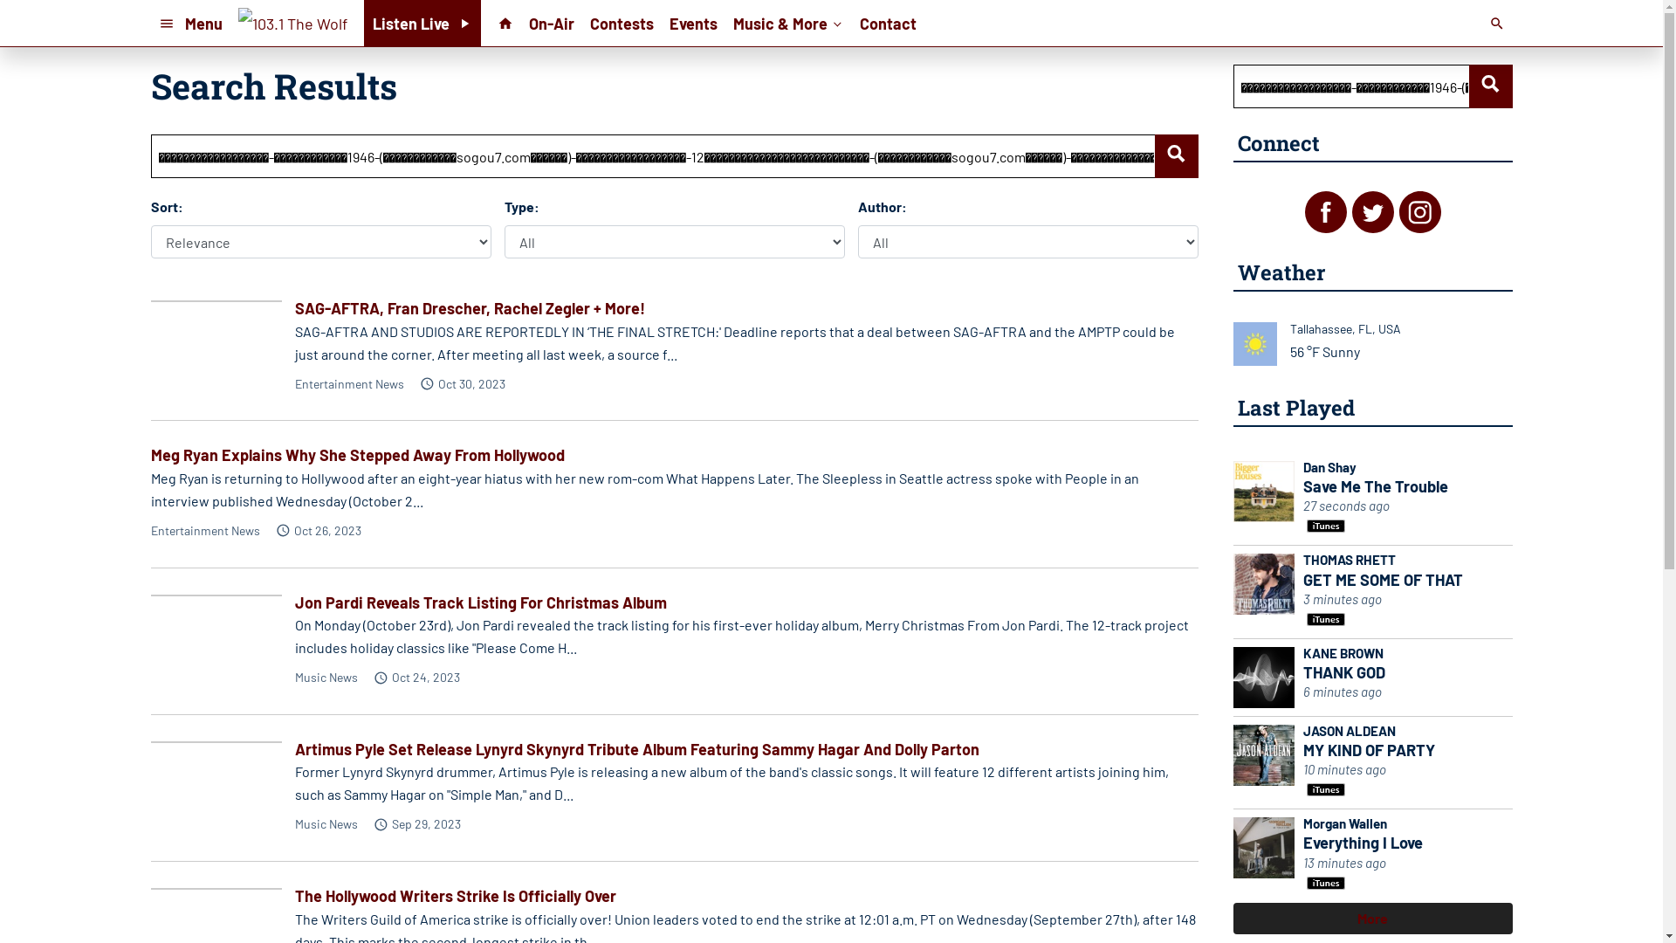  Describe the element at coordinates (190, 23) in the screenshot. I see `Menu` at that location.